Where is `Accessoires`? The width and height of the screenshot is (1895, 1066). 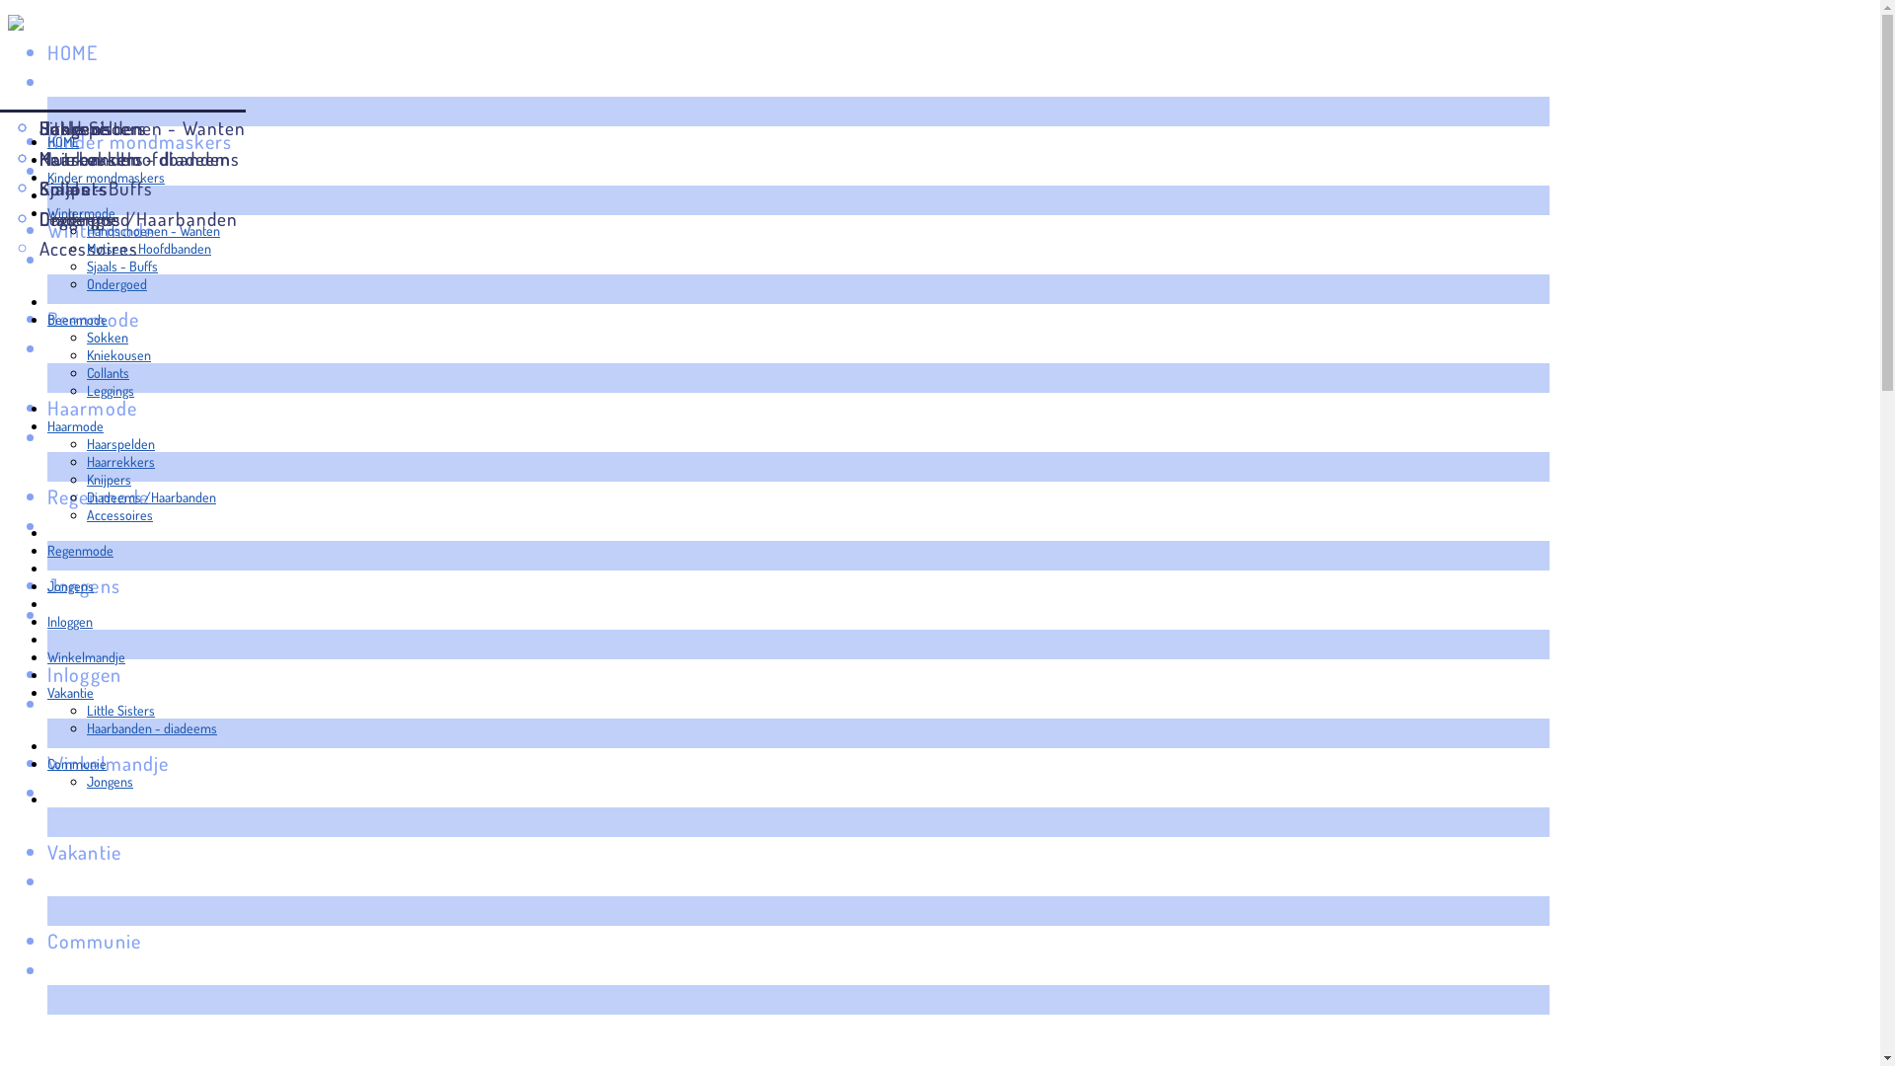
Accessoires is located at coordinates (120, 515).